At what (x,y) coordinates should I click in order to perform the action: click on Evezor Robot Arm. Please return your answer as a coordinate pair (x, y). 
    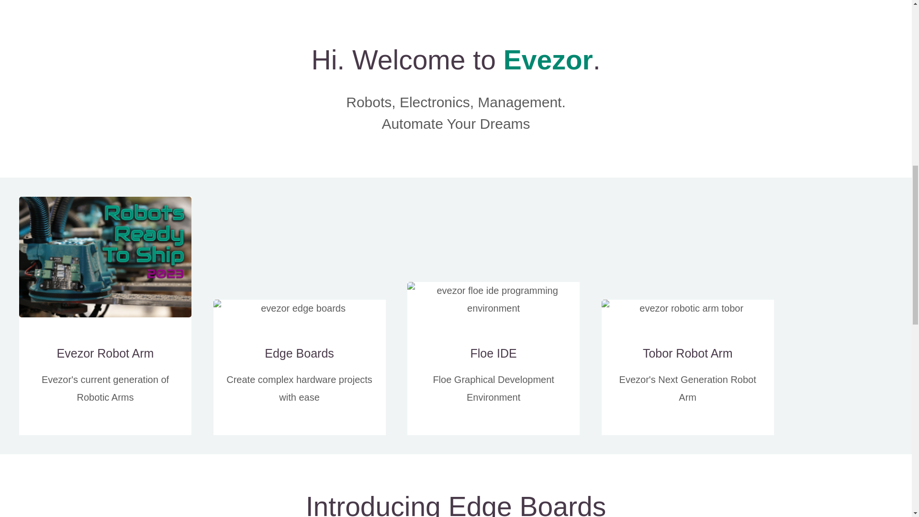
    Looking at the image, I should click on (105, 353).